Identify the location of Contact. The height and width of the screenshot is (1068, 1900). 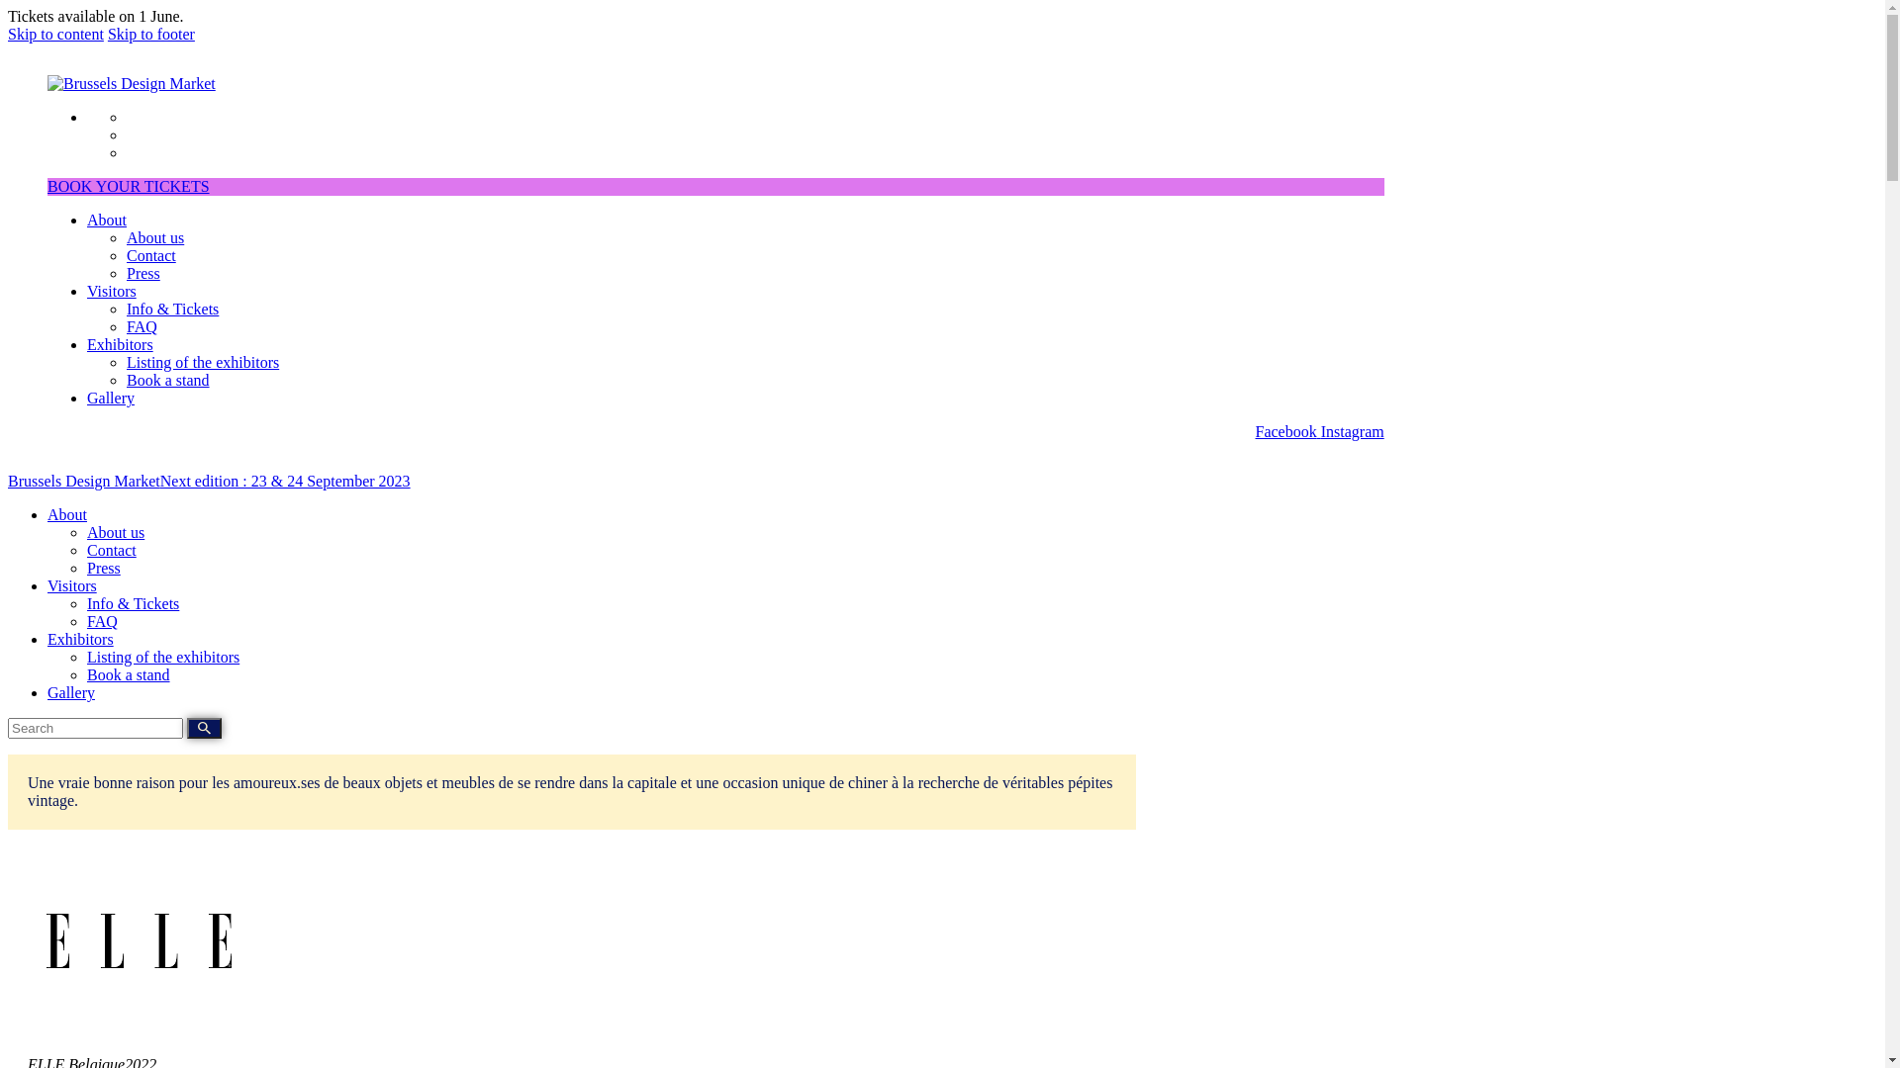
(112, 550).